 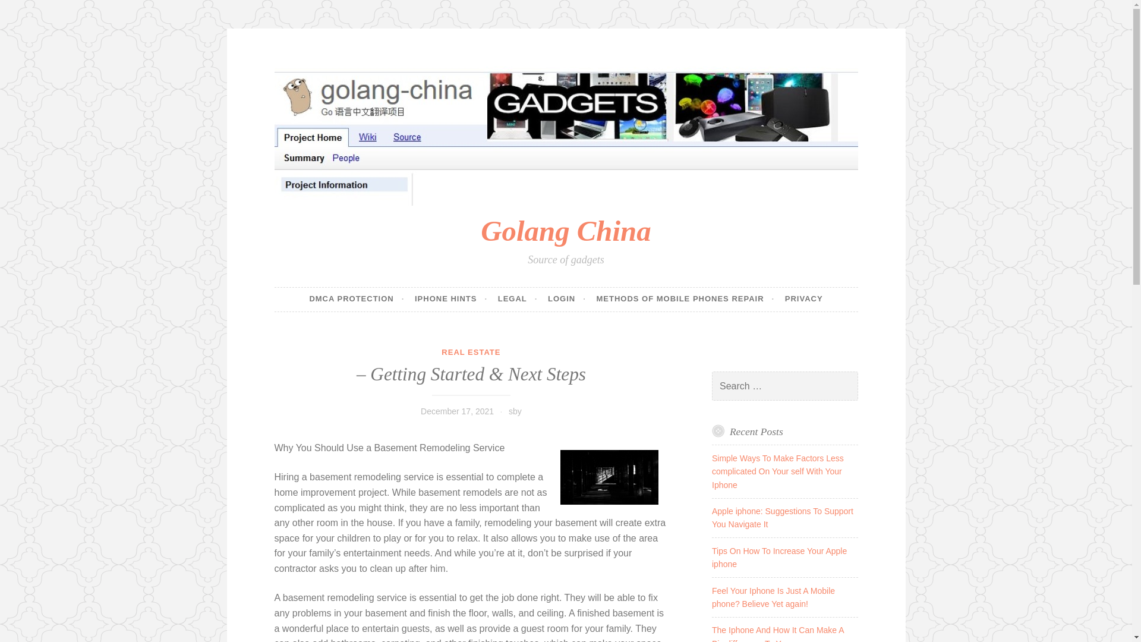 I want to click on Golang China, so click(x=565, y=231).